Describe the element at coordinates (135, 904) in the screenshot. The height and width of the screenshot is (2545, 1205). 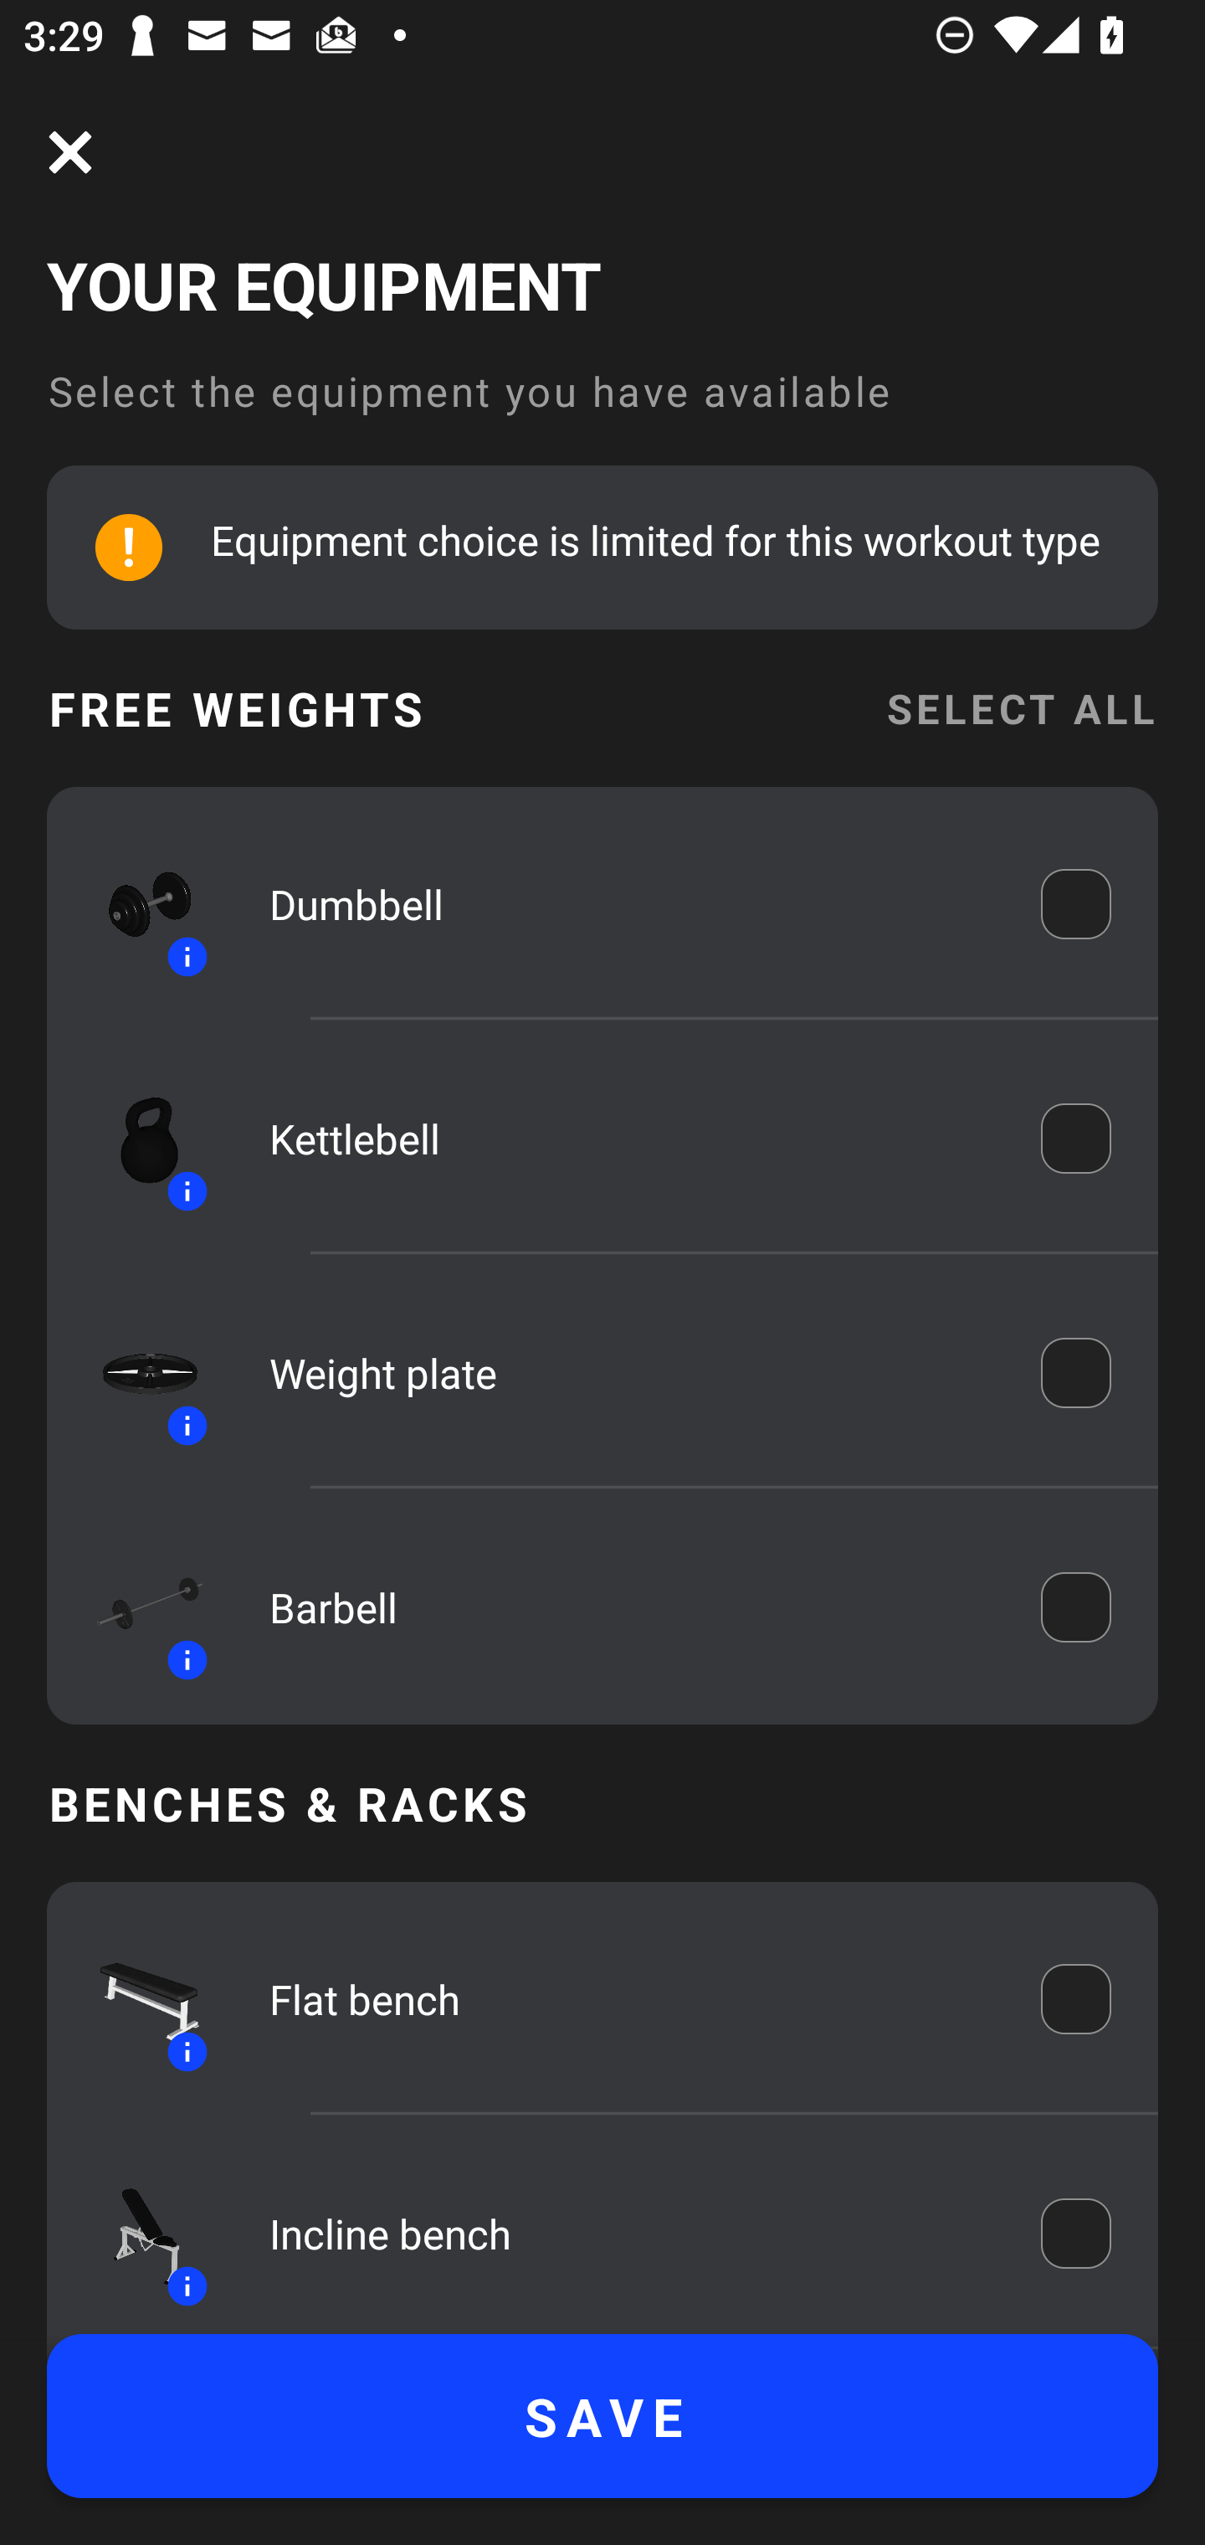
I see `Equipment icon Information icon` at that location.